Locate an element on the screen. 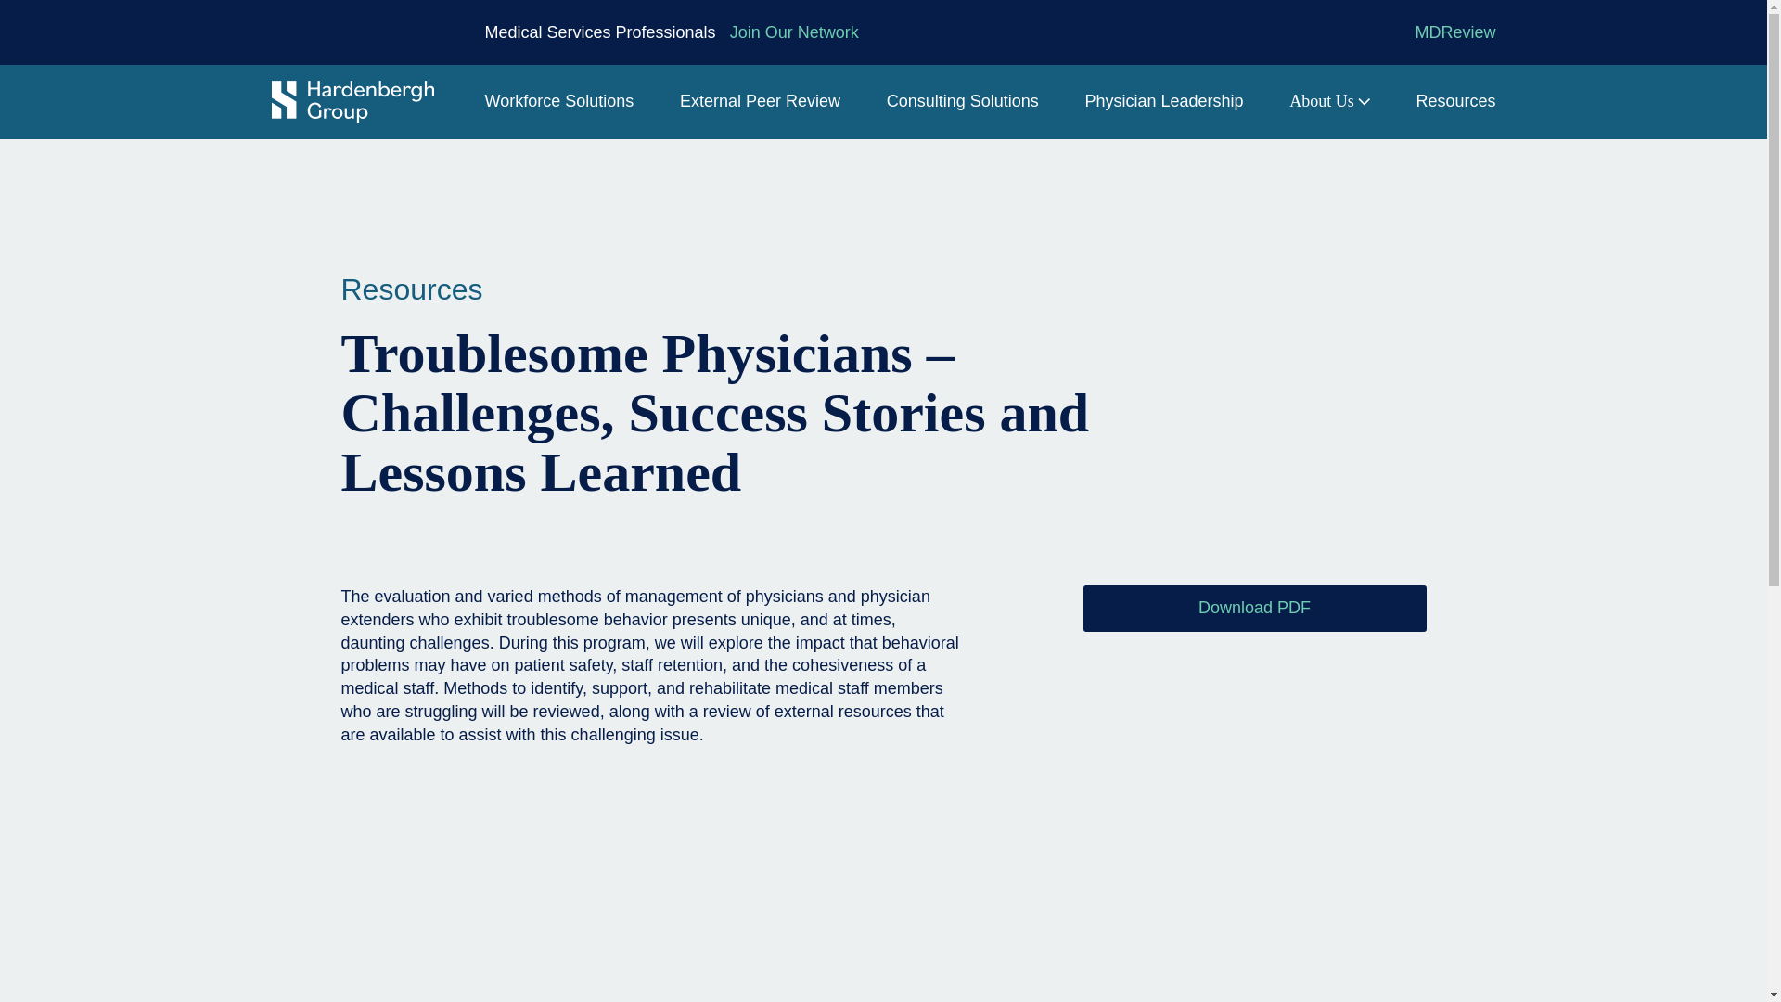 Image resolution: width=1781 pixels, height=1002 pixels. Download PDF is located at coordinates (1254, 609).